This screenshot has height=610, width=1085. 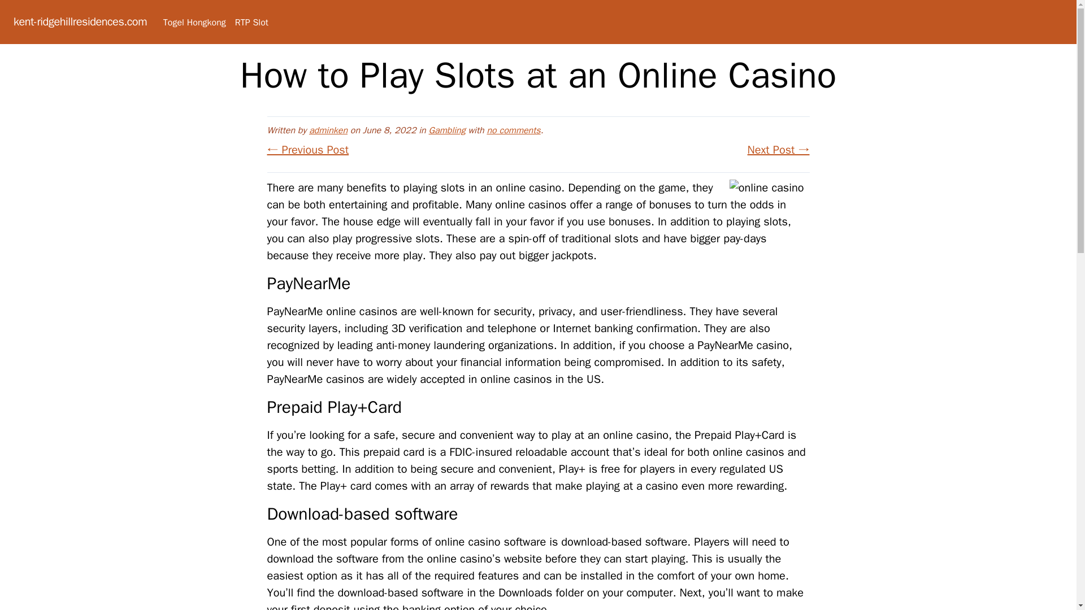 What do you see at coordinates (513, 130) in the screenshot?
I see `no comments` at bounding box center [513, 130].